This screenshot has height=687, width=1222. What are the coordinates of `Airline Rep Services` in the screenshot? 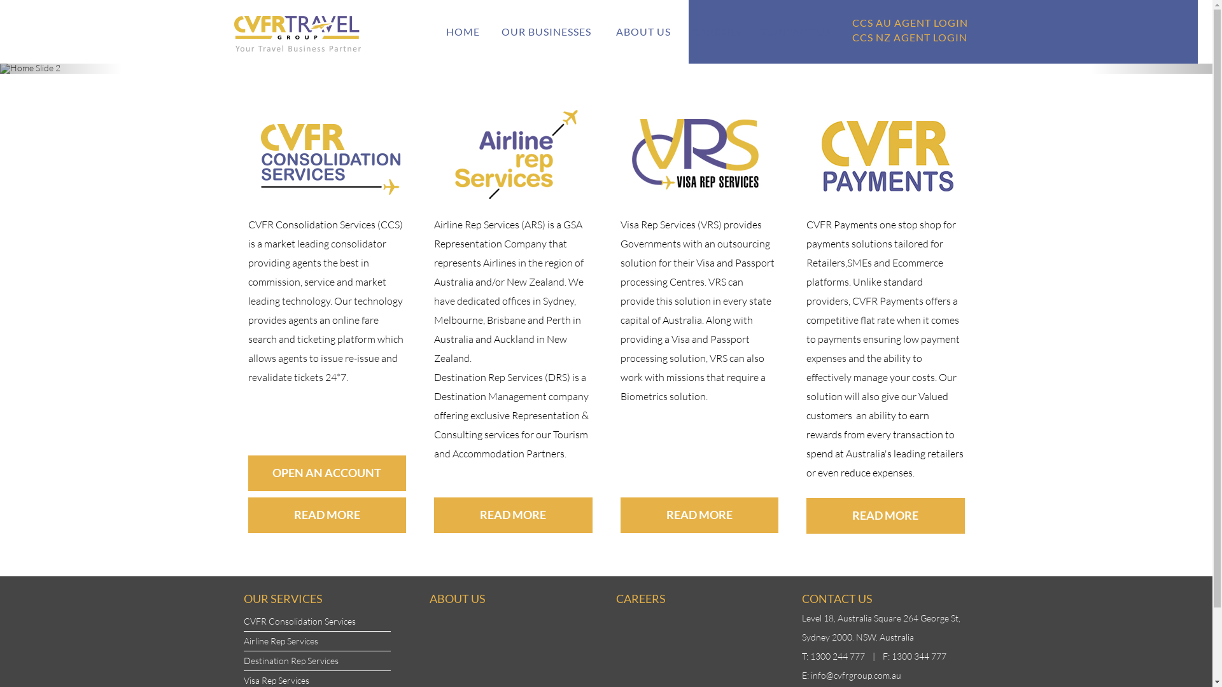 It's located at (280, 641).